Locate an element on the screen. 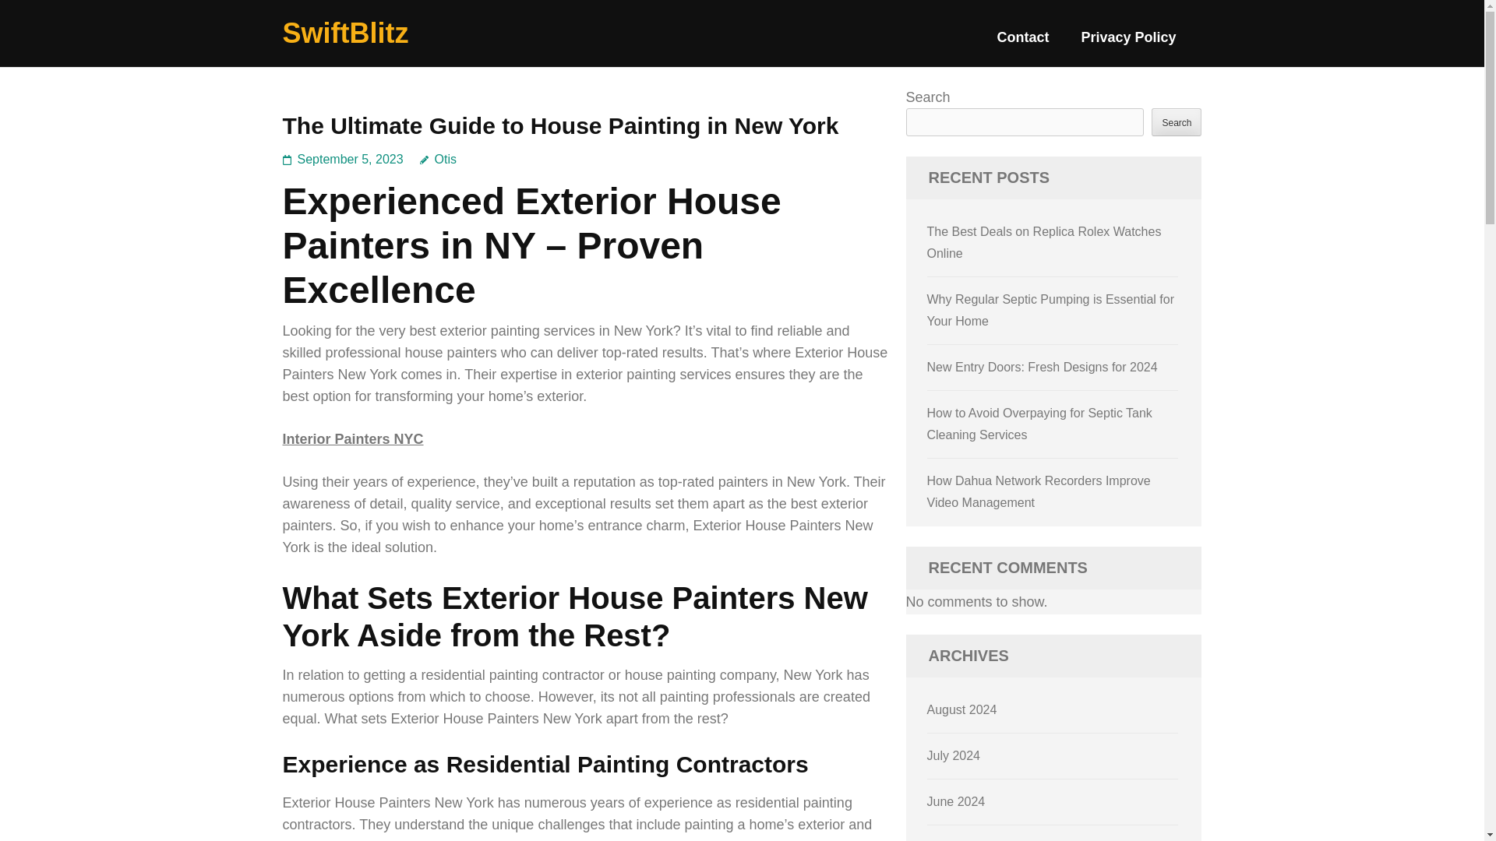  Why Regular Septic Pumping is Essential for Your Home is located at coordinates (1050, 310).